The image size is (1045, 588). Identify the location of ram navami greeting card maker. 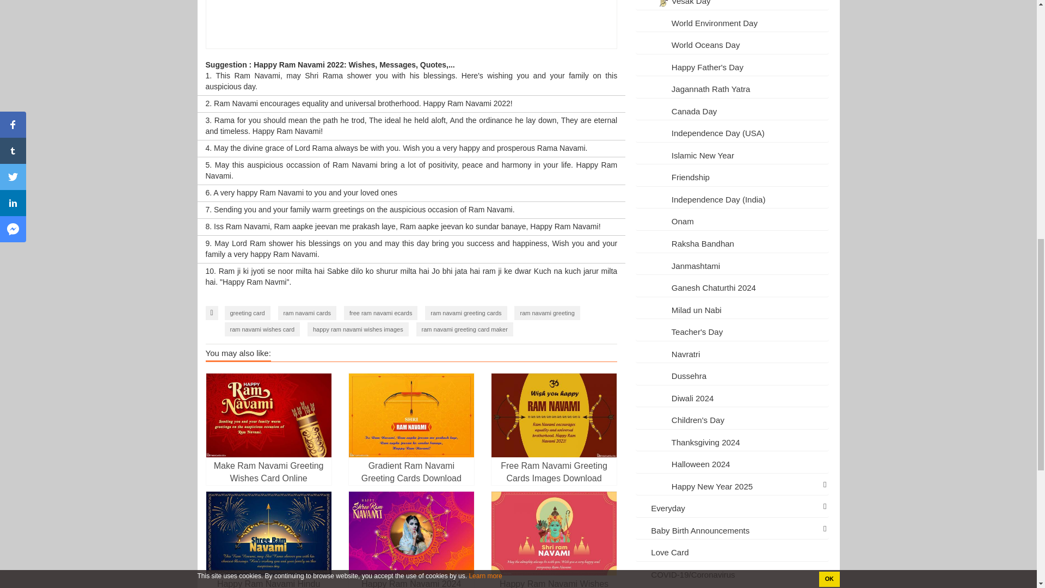
(464, 329).